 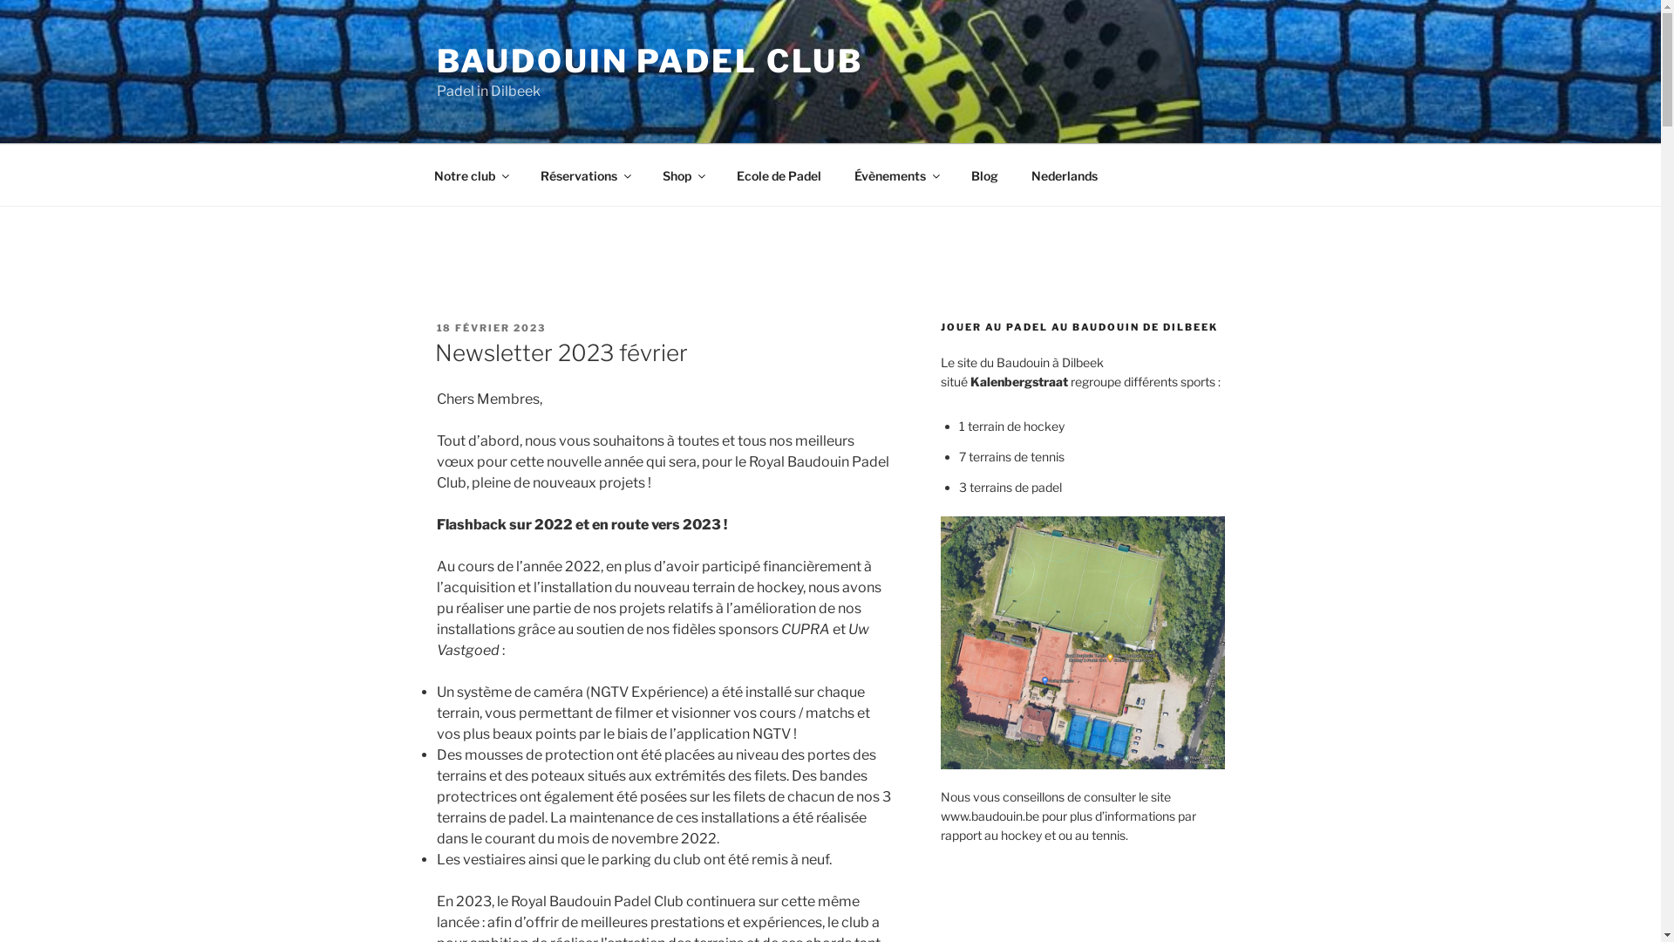 What do you see at coordinates (779, 174) in the screenshot?
I see `Ecole de Padel` at bounding box center [779, 174].